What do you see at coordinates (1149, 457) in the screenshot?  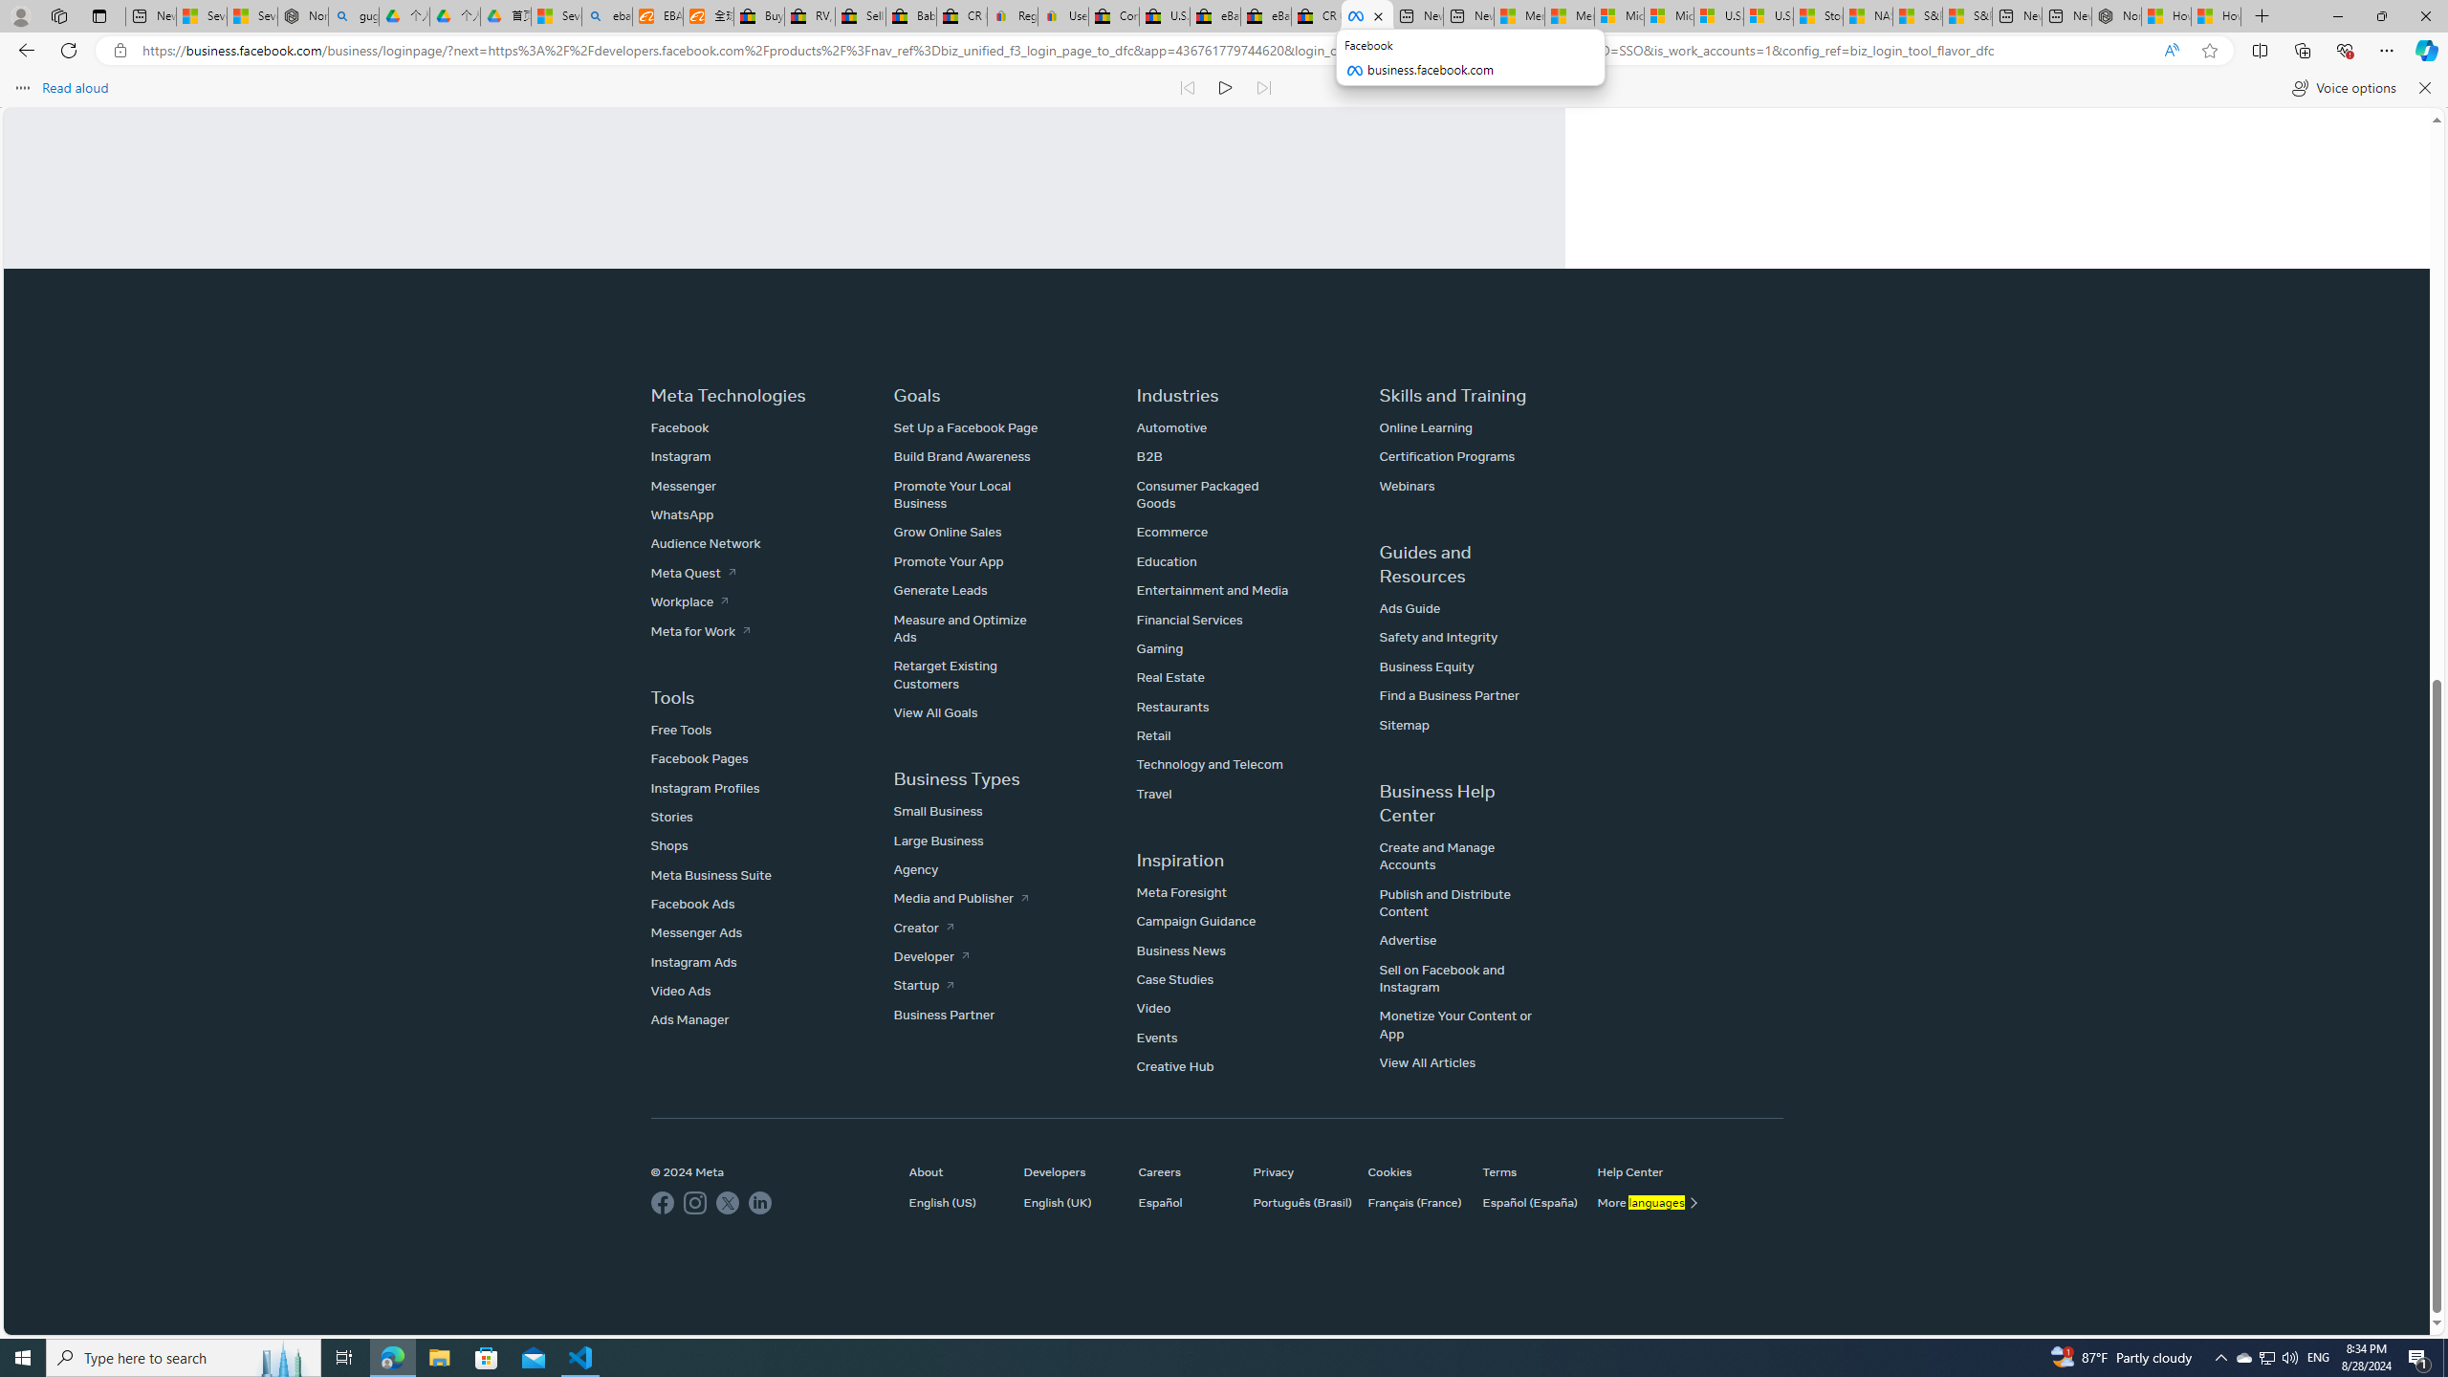 I see `B2B` at bounding box center [1149, 457].